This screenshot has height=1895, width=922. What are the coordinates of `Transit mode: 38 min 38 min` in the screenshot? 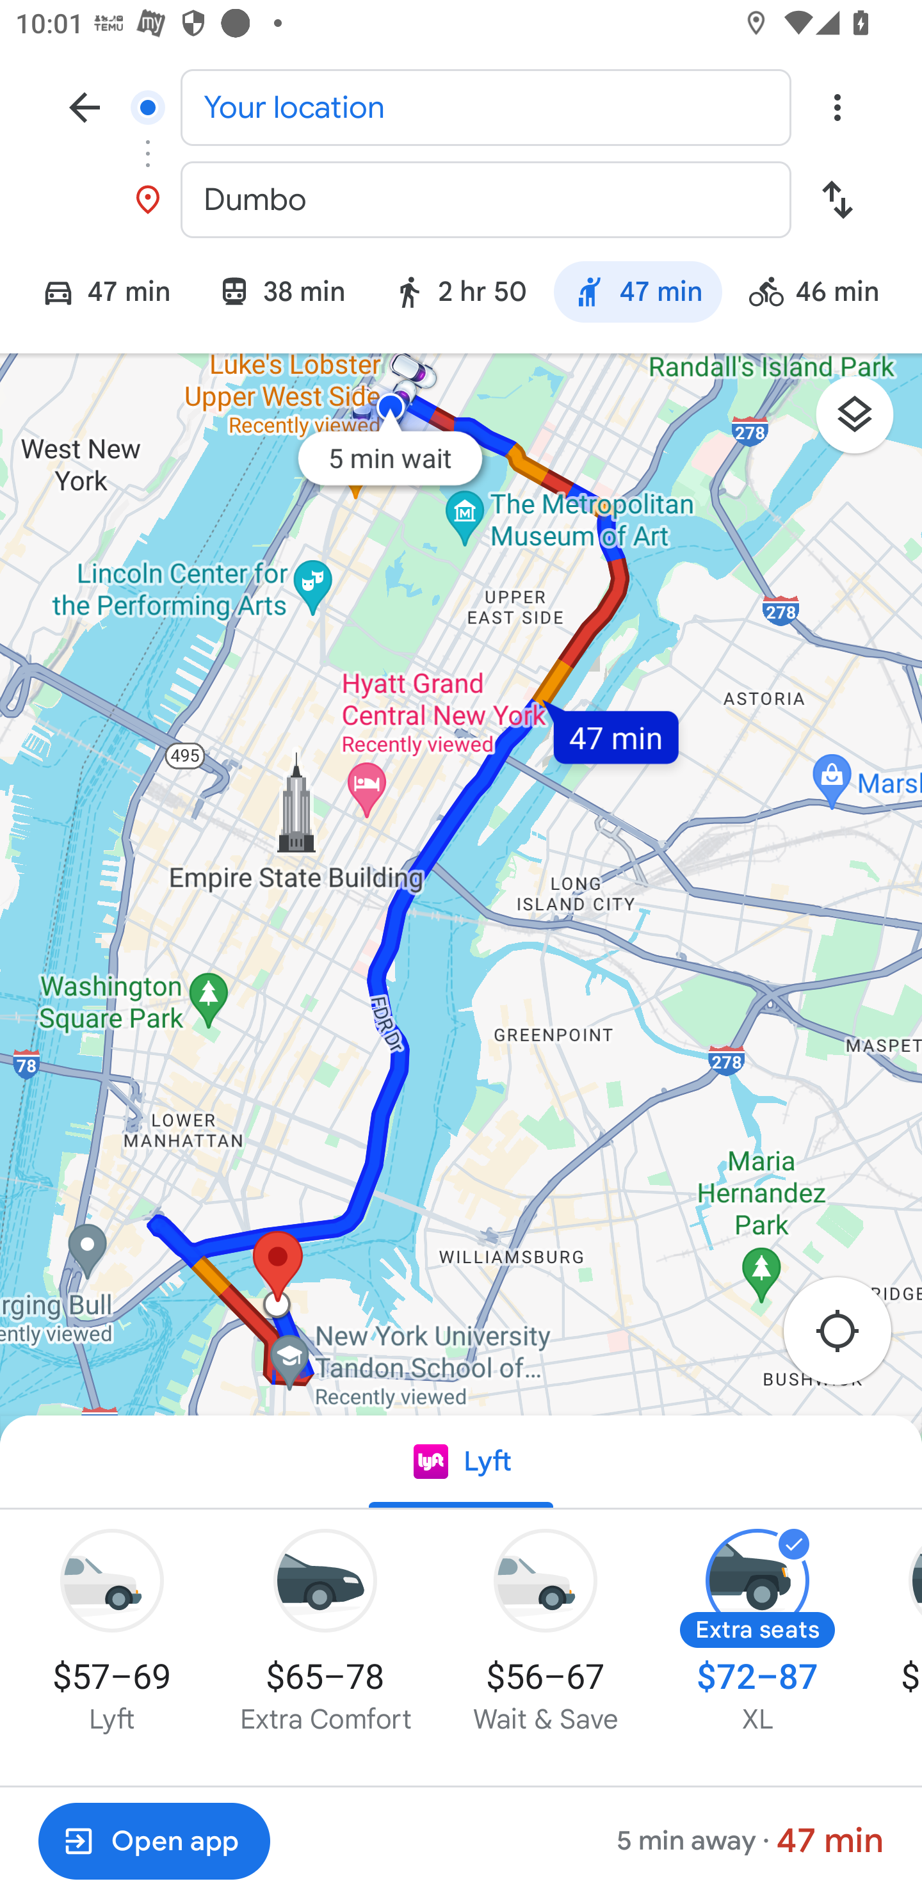 It's located at (281, 295).